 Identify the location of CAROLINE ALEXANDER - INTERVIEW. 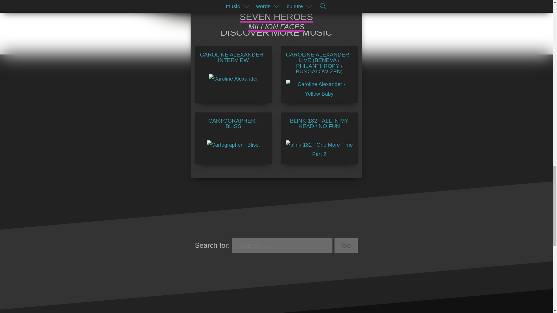
(233, 68).